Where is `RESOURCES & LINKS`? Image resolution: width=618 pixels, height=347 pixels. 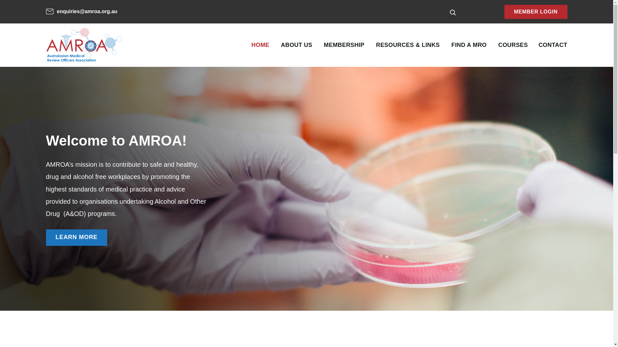 RESOURCES & LINKS is located at coordinates (408, 45).